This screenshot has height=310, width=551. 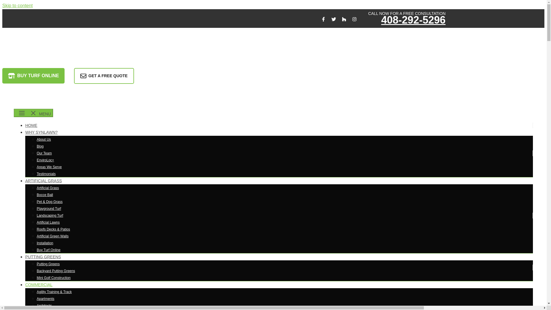 I want to click on Bocce Ball, so click(x=45, y=195).